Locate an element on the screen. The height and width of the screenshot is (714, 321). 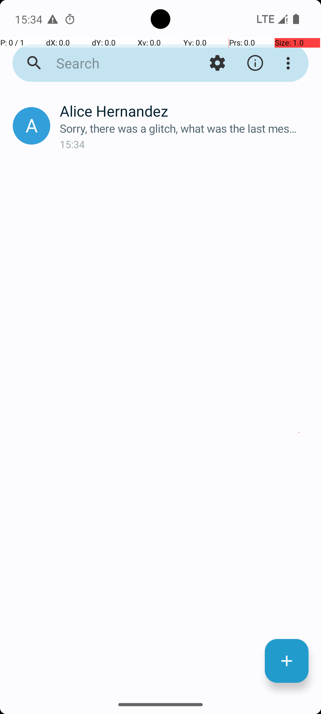
Sorry, there was a glitch, what was the last message you sent me? is located at coordinates (185, 129).